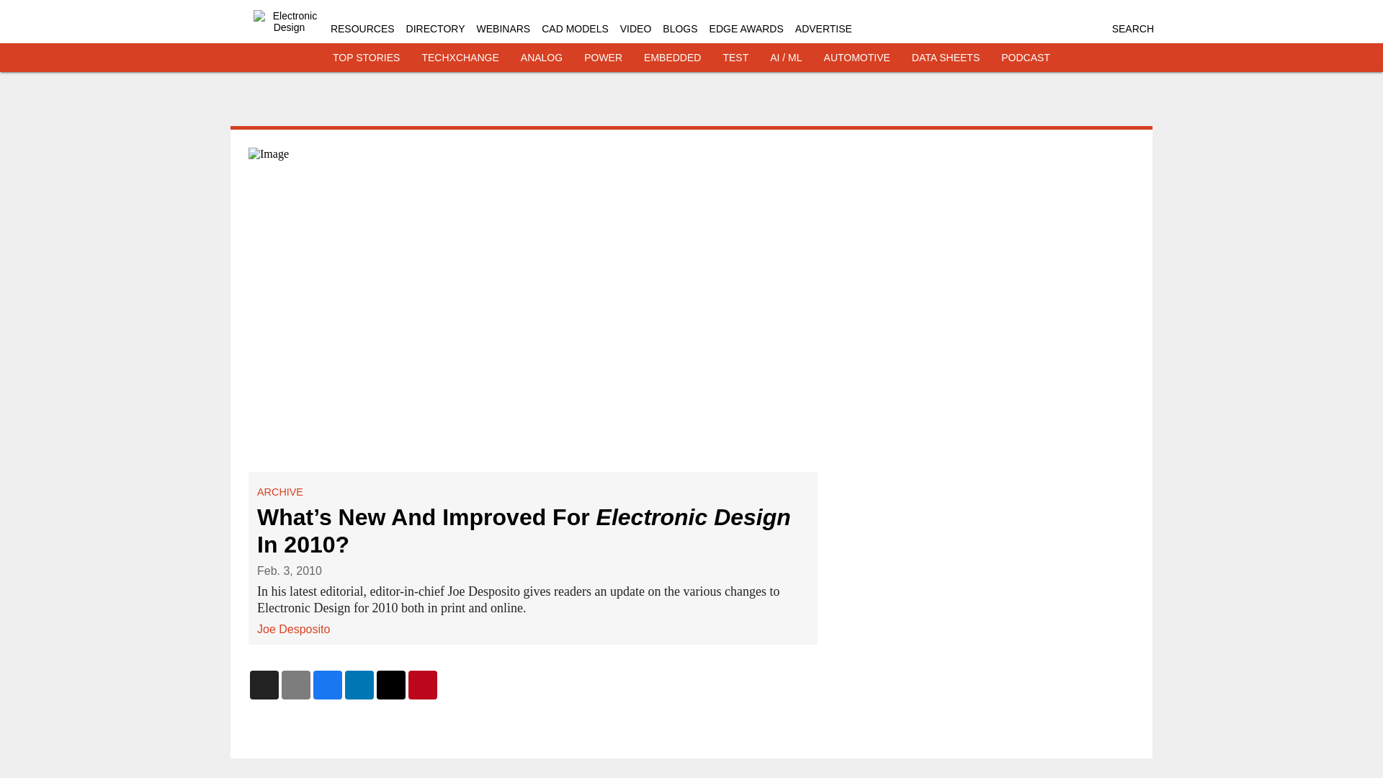 This screenshot has width=1383, height=778. Describe the element at coordinates (460, 58) in the screenshot. I see `TECHXCHANGE` at that location.